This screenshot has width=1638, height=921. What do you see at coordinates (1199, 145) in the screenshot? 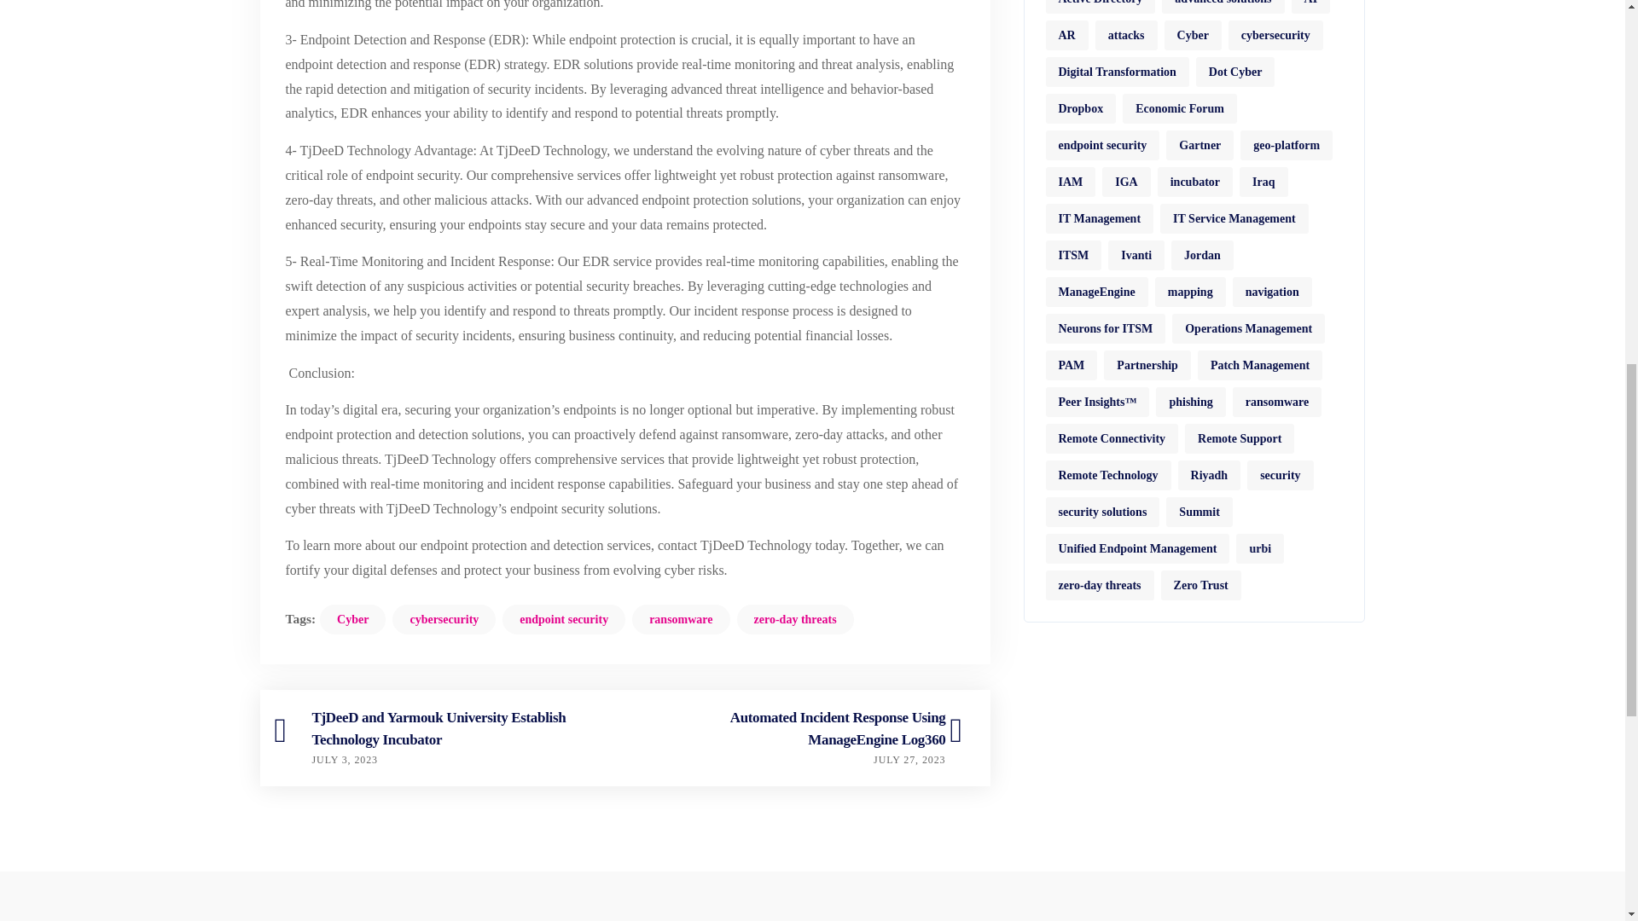
I see `Gartner` at bounding box center [1199, 145].